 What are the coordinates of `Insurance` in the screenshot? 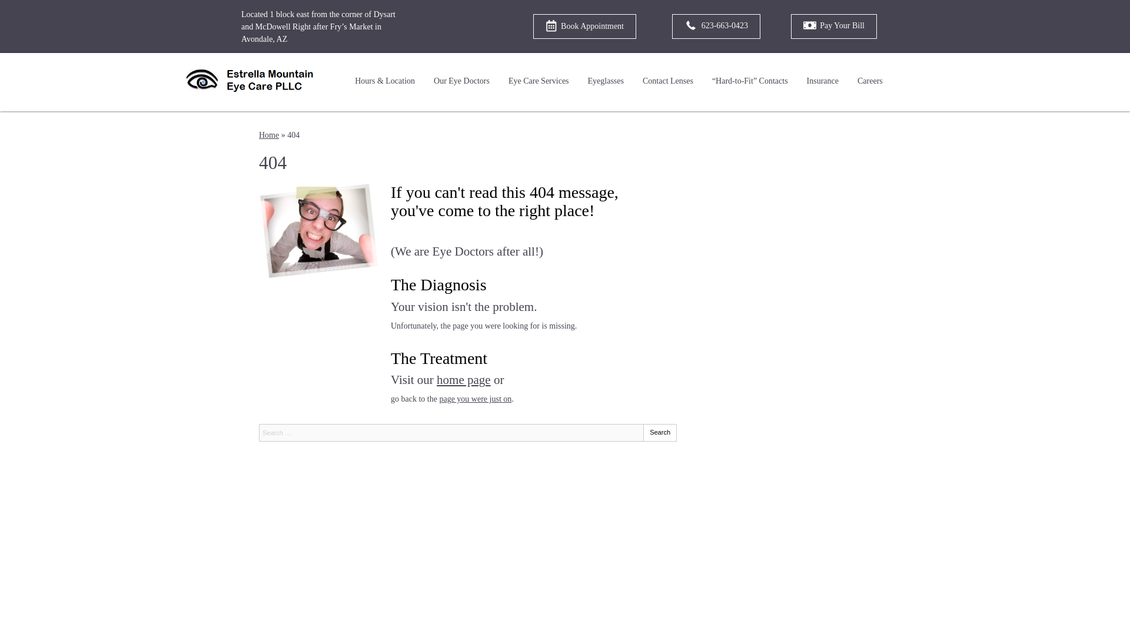 It's located at (823, 81).